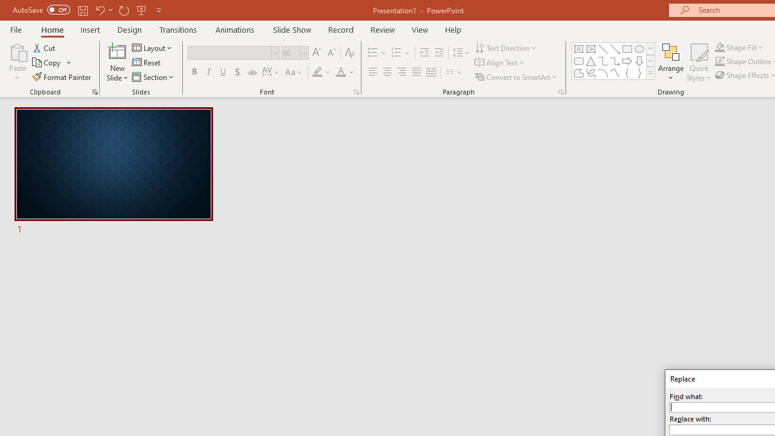  Describe the element at coordinates (454, 73) in the screenshot. I see `Columns` at that location.